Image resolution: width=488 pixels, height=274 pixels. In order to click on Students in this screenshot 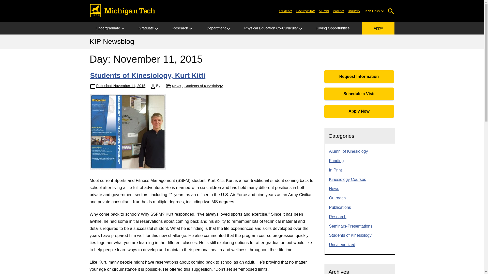, I will do `click(286, 11)`.